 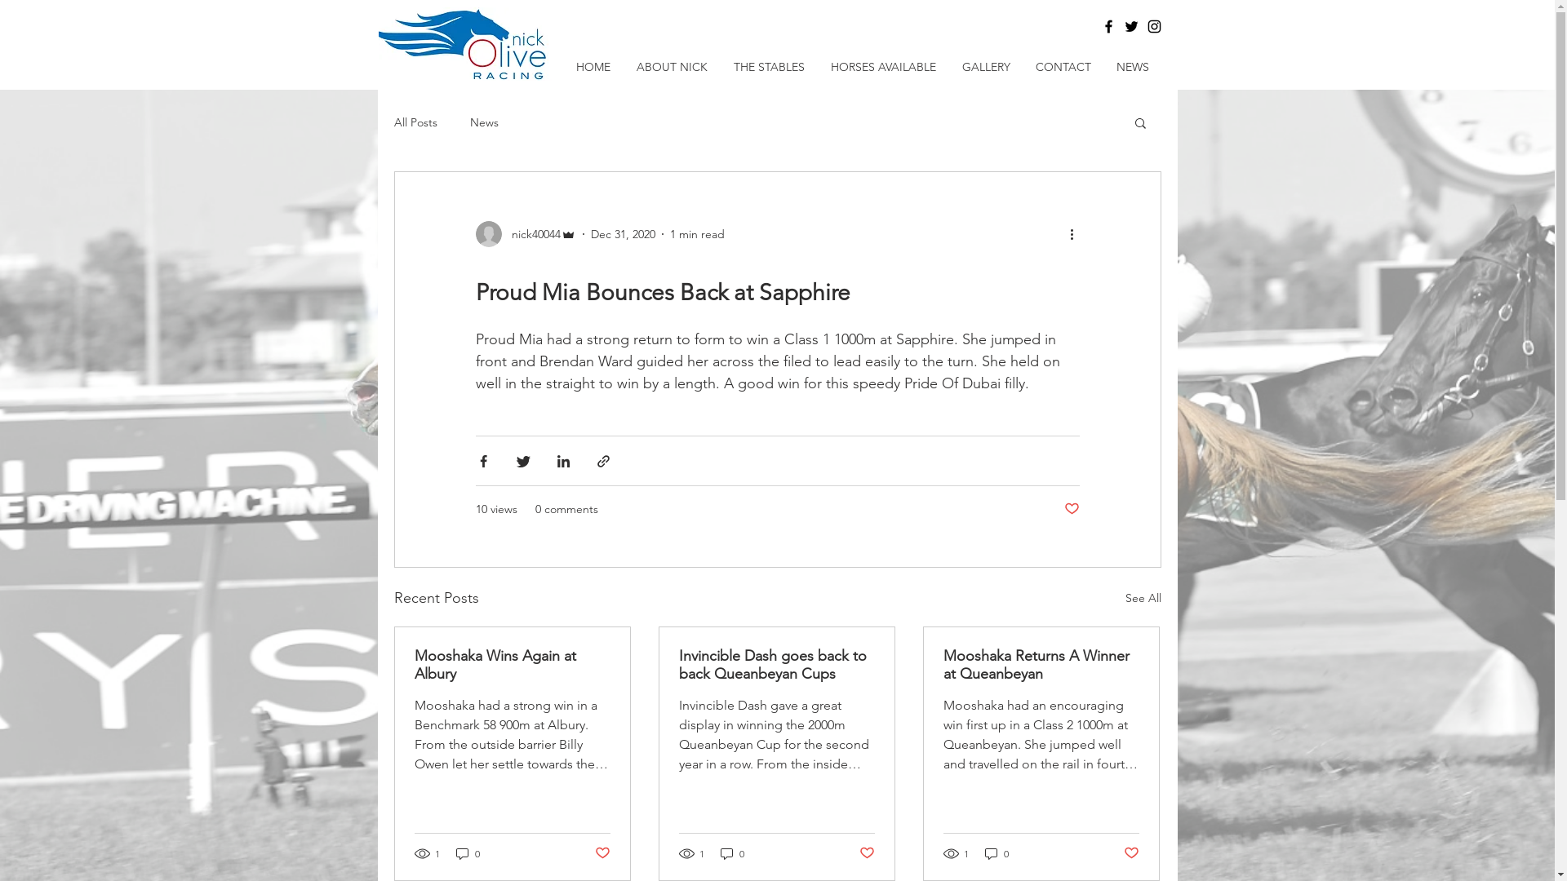 What do you see at coordinates (1133, 67) in the screenshot?
I see `NEWS` at bounding box center [1133, 67].